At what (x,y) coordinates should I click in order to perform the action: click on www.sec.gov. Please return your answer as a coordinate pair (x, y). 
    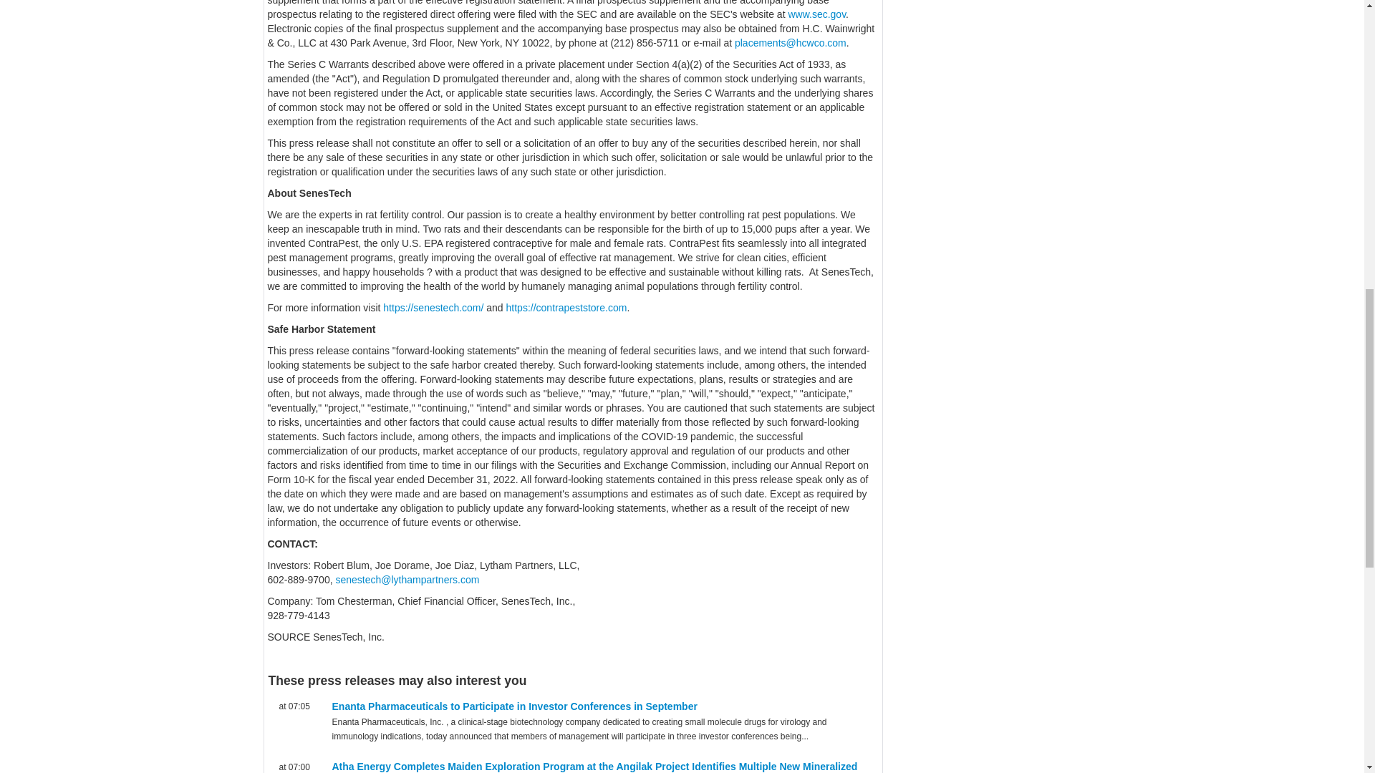
    Looking at the image, I should click on (816, 14).